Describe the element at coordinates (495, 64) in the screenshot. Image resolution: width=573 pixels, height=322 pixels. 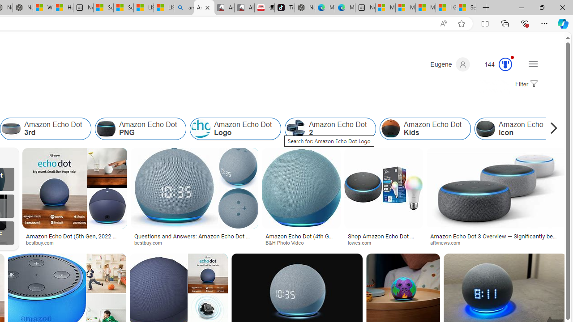
I see `Microsoft Rewards 141` at that location.